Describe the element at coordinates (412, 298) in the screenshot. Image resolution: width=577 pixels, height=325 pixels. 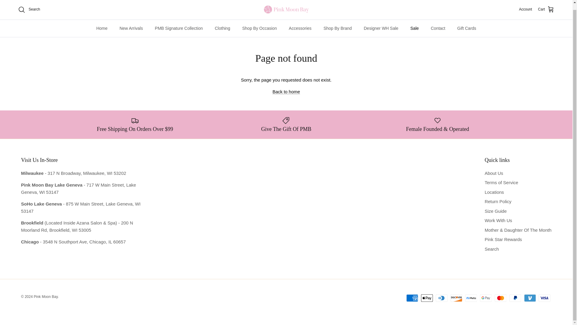
I see `American Express` at that location.